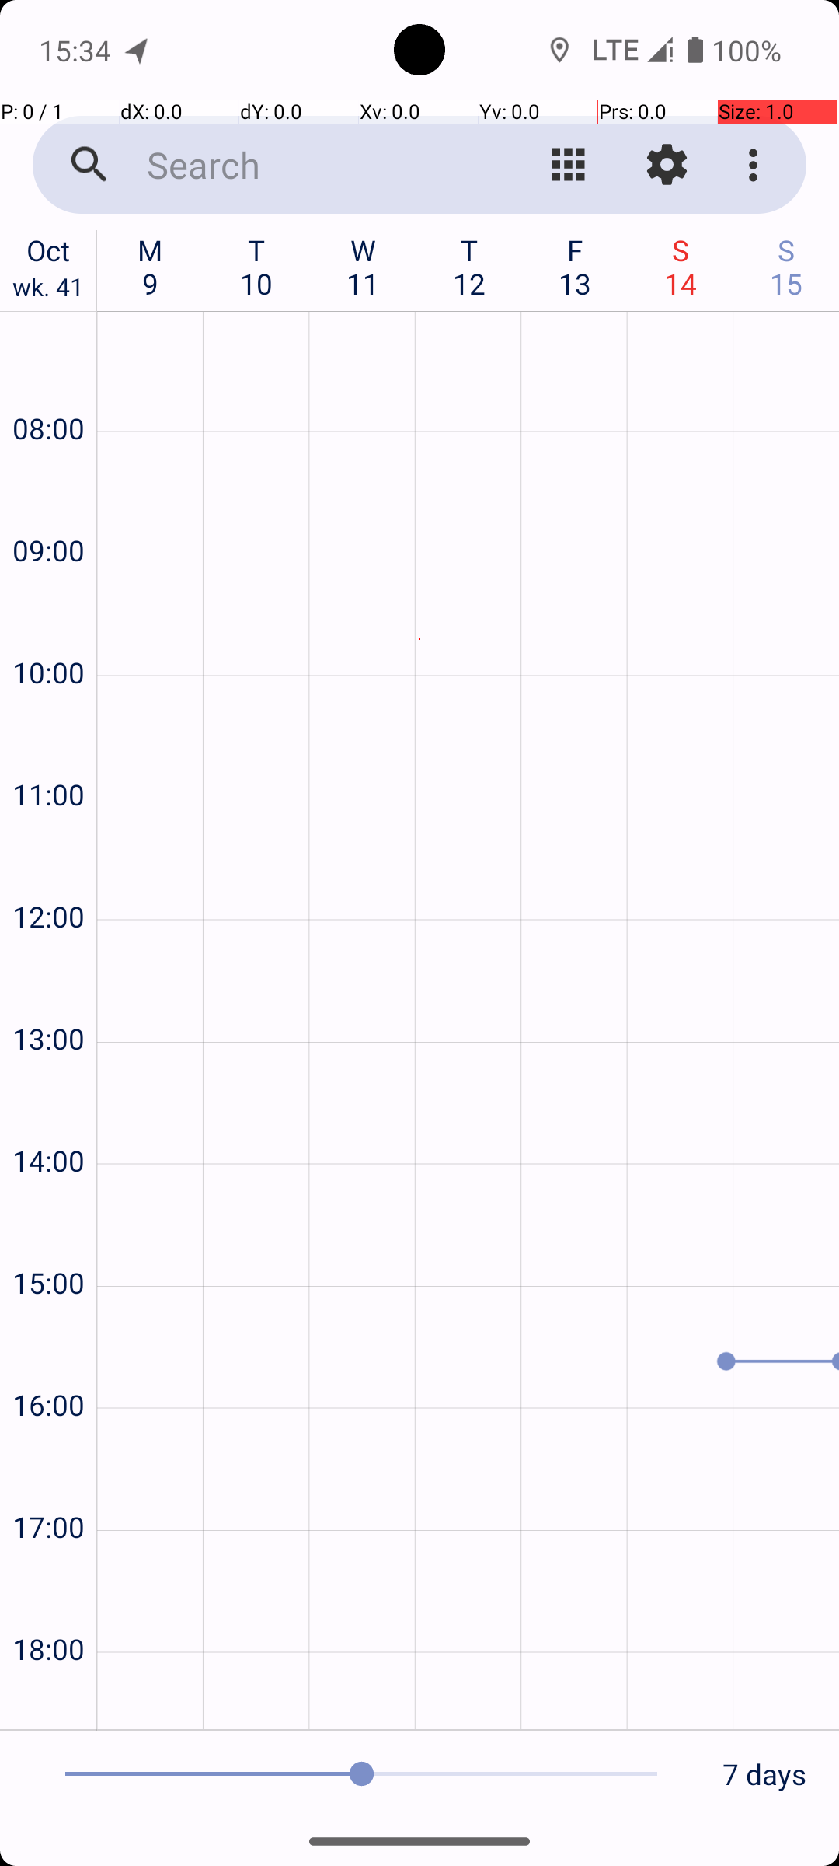 Image resolution: width=839 pixels, height=1866 pixels. What do you see at coordinates (256, 267) in the screenshot?
I see `T
10` at bounding box center [256, 267].